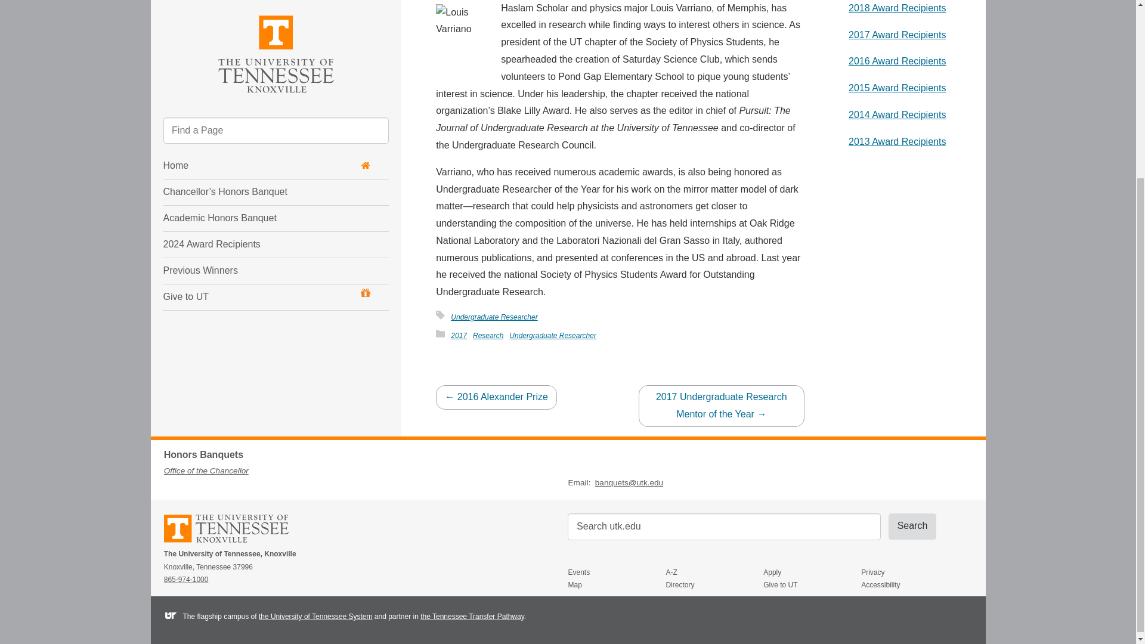 The height and width of the screenshot is (644, 1145). I want to click on A-Z, so click(714, 573).